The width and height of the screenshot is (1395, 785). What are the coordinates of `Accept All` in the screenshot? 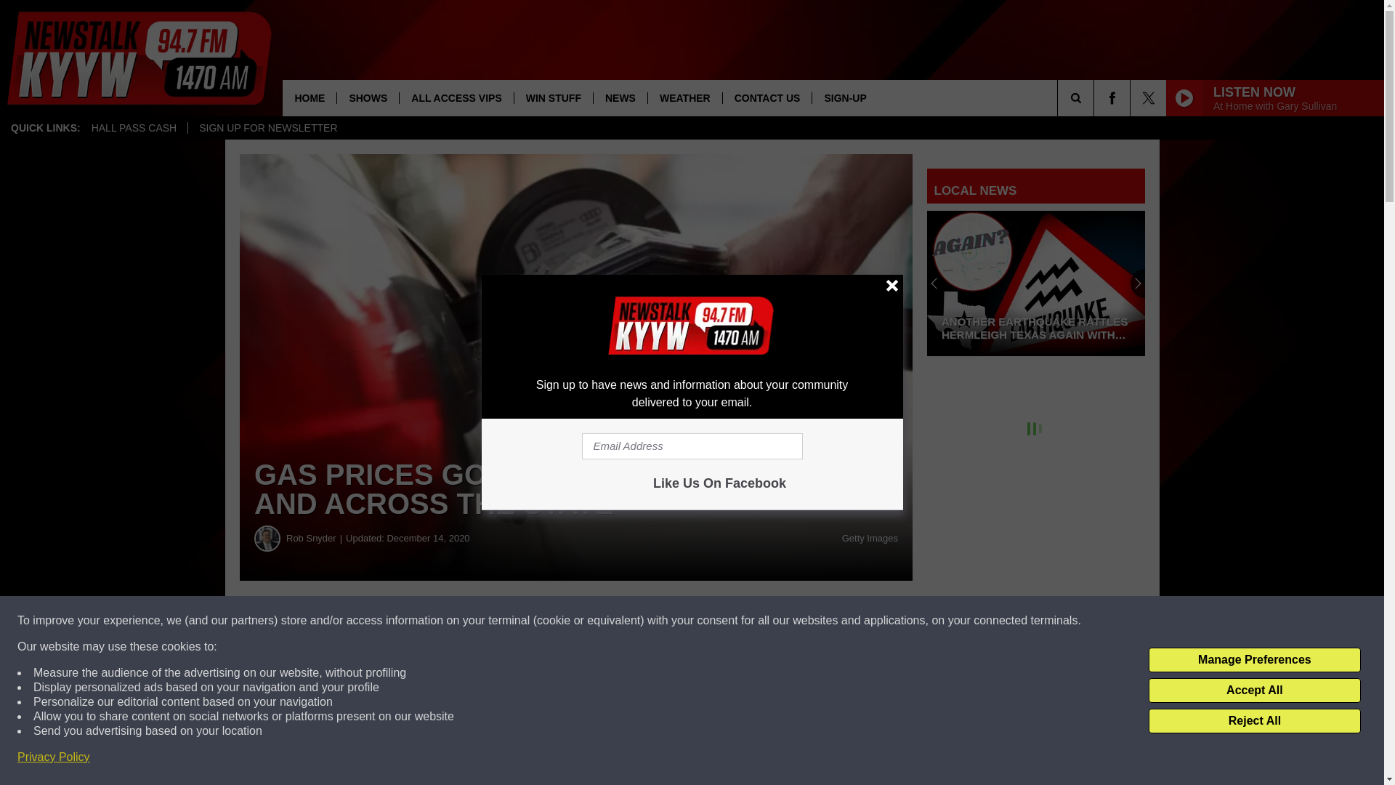 It's located at (1254, 691).